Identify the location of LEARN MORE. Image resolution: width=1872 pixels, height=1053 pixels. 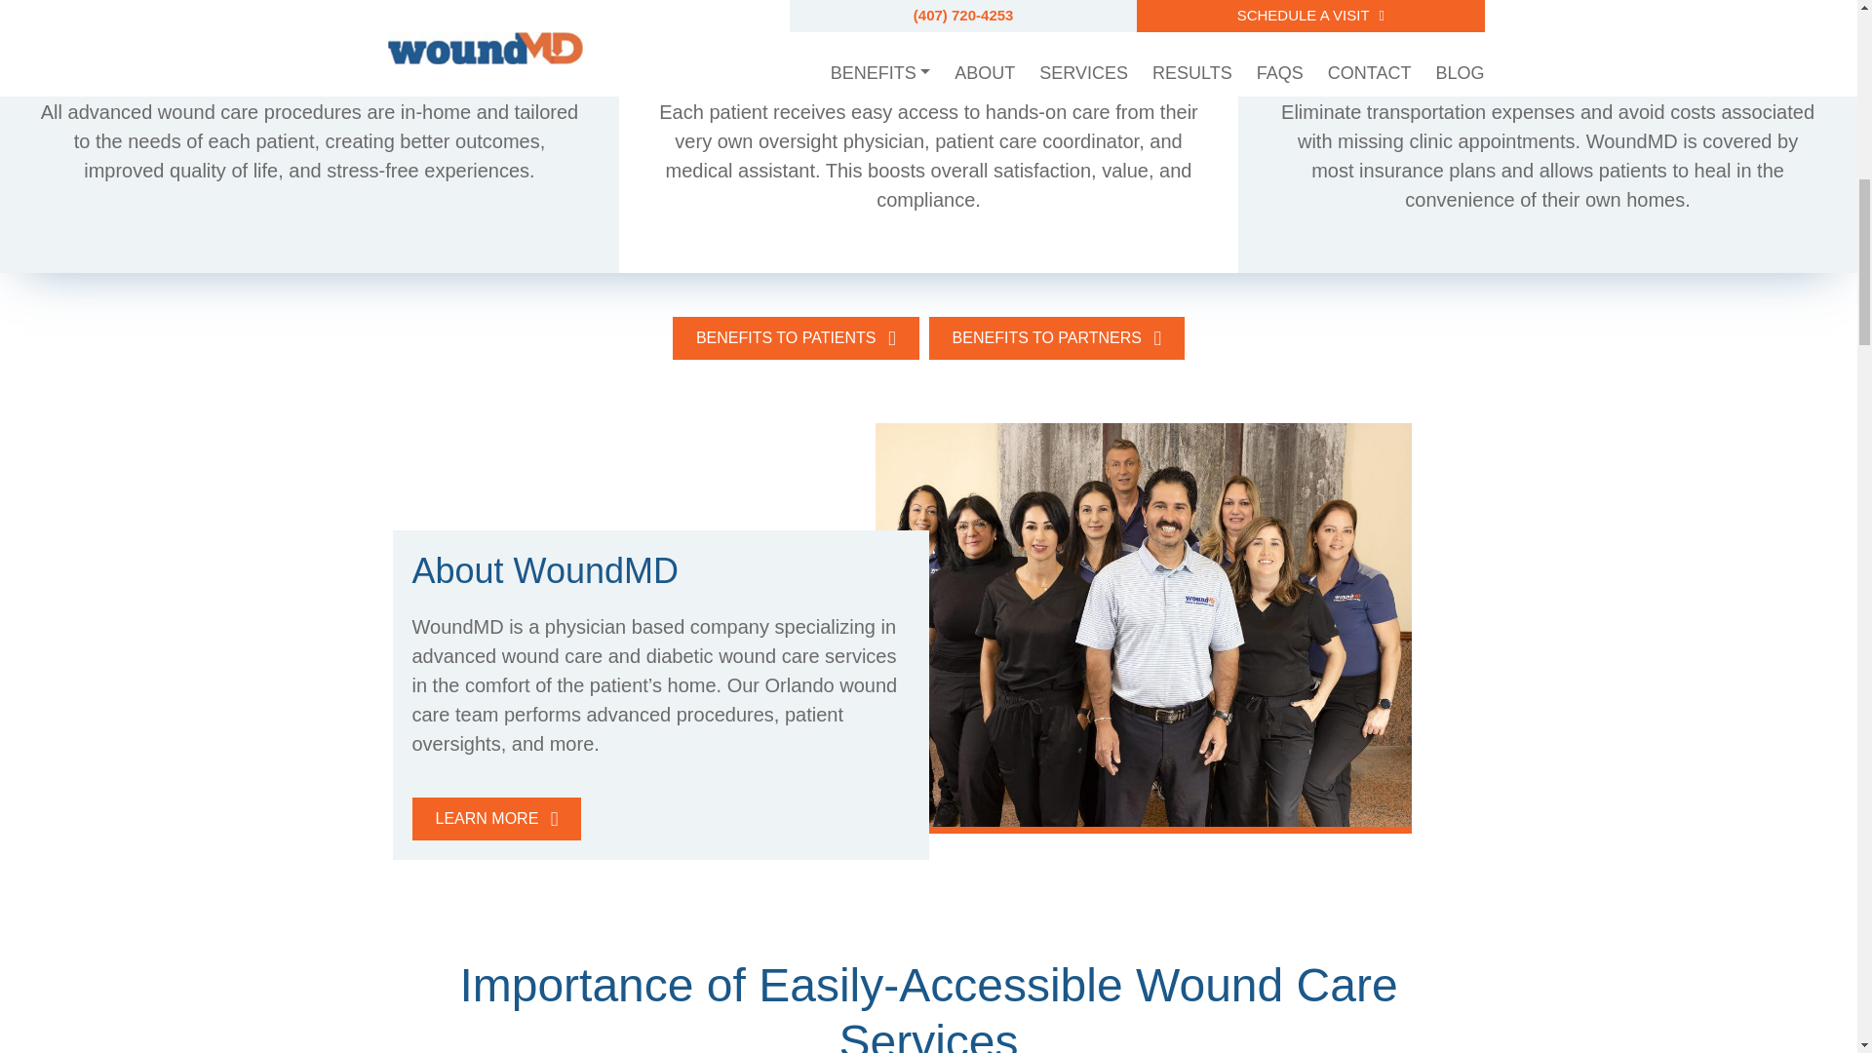
(495, 819).